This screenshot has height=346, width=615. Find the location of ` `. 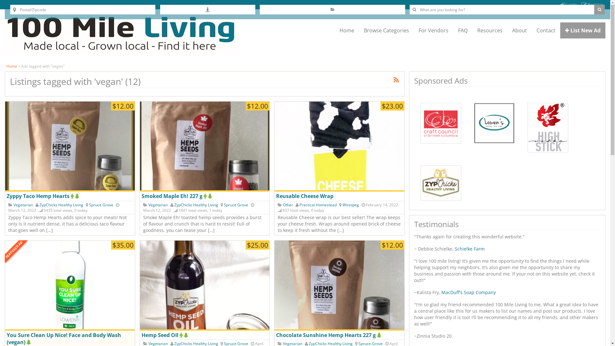

  is located at coordinates (78, 196).